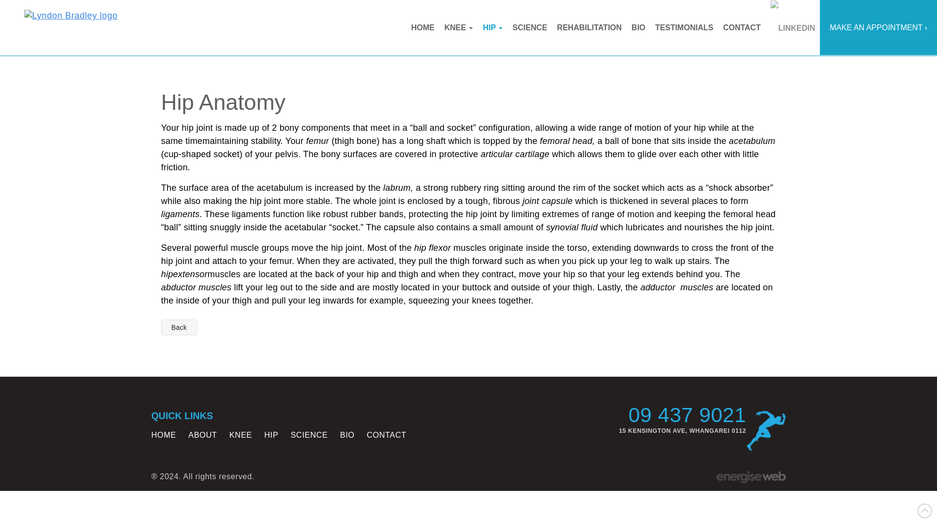 The image size is (937, 527). I want to click on Lyndon Bradley Orthopaedic Surgeon, so click(71, 16).